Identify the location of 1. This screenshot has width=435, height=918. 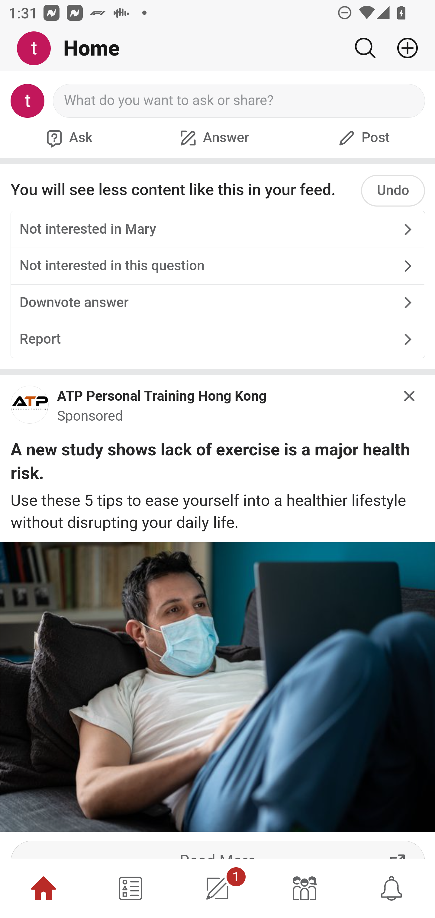
(217, 888).